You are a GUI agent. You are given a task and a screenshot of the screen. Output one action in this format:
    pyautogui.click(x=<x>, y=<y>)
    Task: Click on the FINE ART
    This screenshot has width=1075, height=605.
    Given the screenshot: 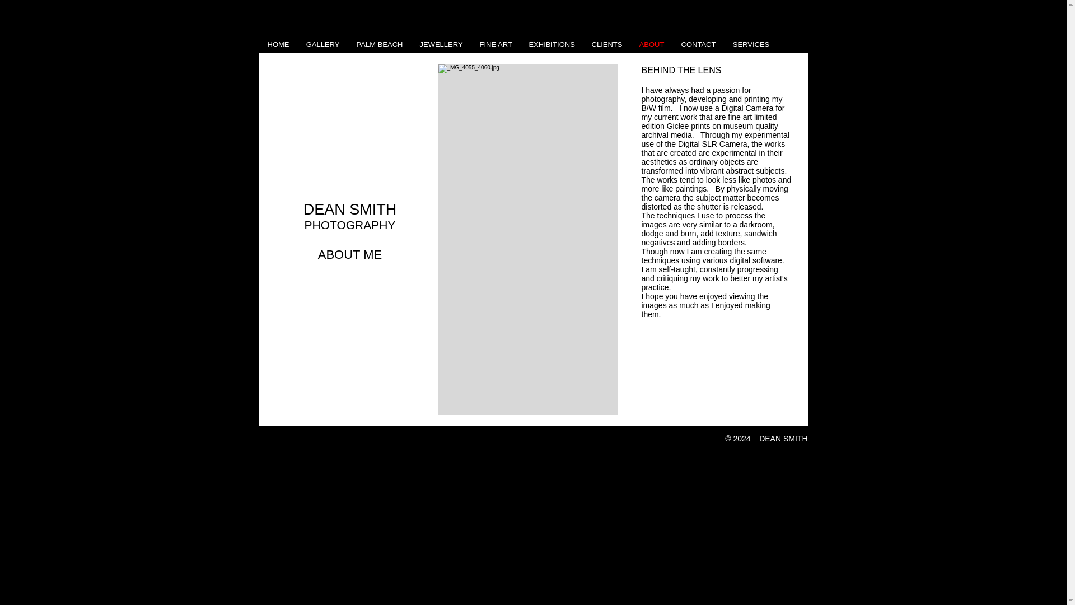 What is the action you would take?
    pyautogui.click(x=496, y=45)
    